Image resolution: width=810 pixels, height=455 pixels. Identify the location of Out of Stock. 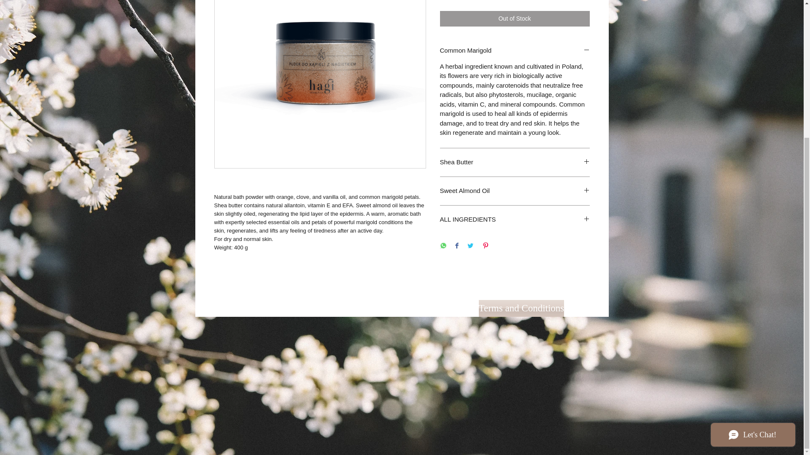
(515, 18).